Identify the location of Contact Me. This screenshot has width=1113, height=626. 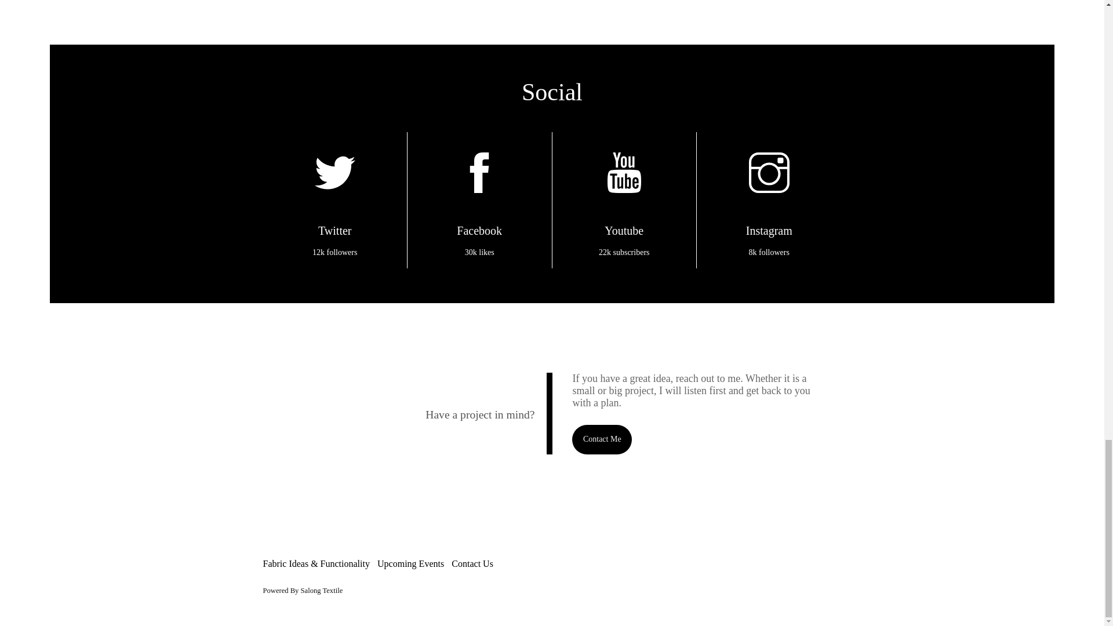
(602, 439).